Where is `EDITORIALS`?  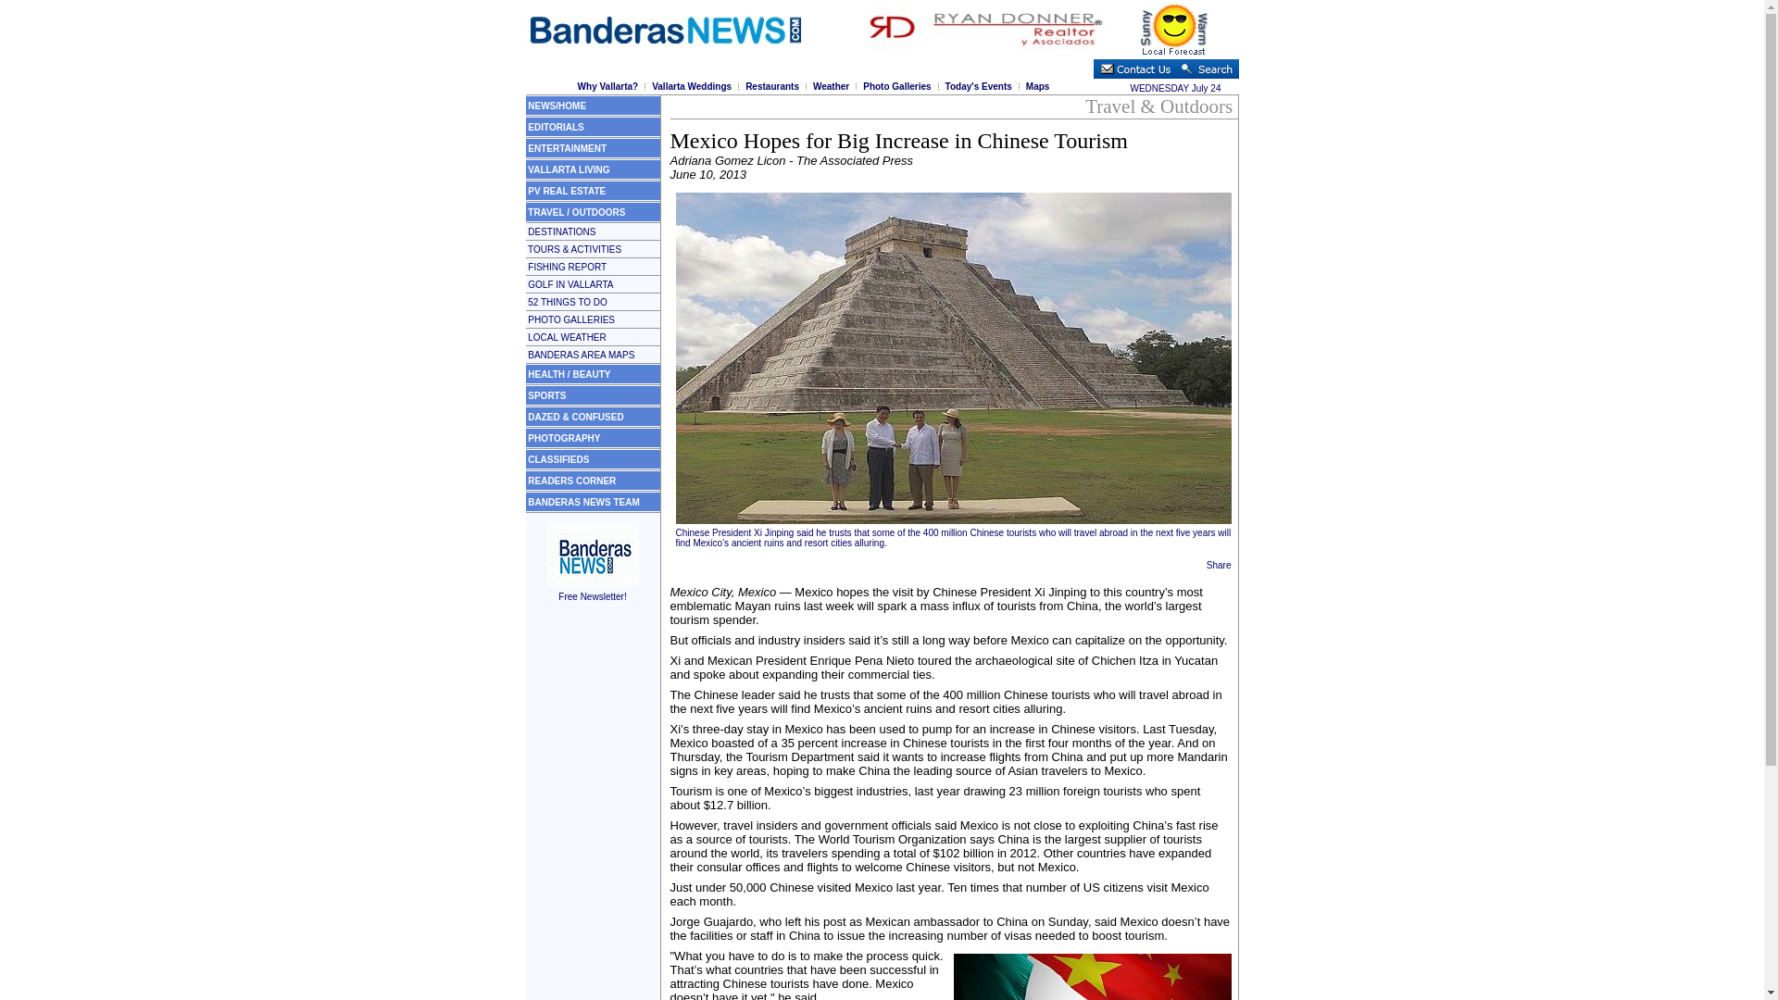 EDITORIALS is located at coordinates (556, 126).